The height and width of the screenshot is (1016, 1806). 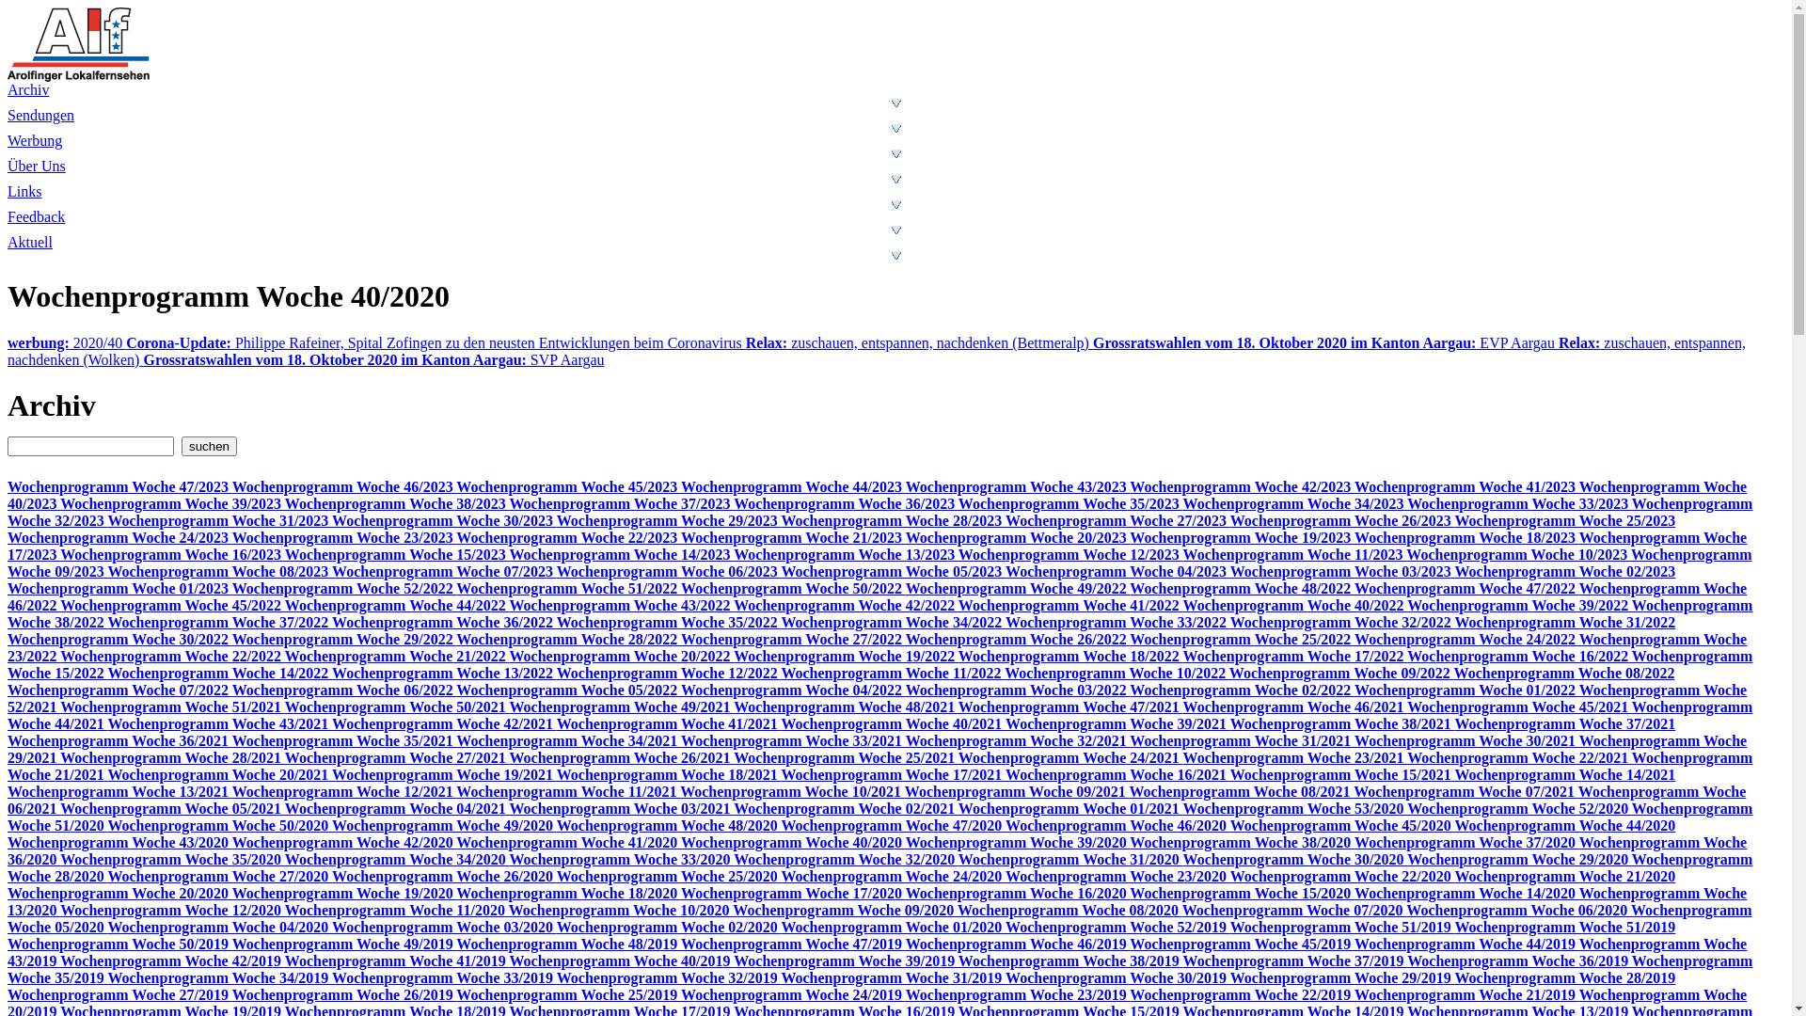 What do you see at coordinates (794, 640) in the screenshot?
I see `Wochenprogramm Woche 27/2022` at bounding box center [794, 640].